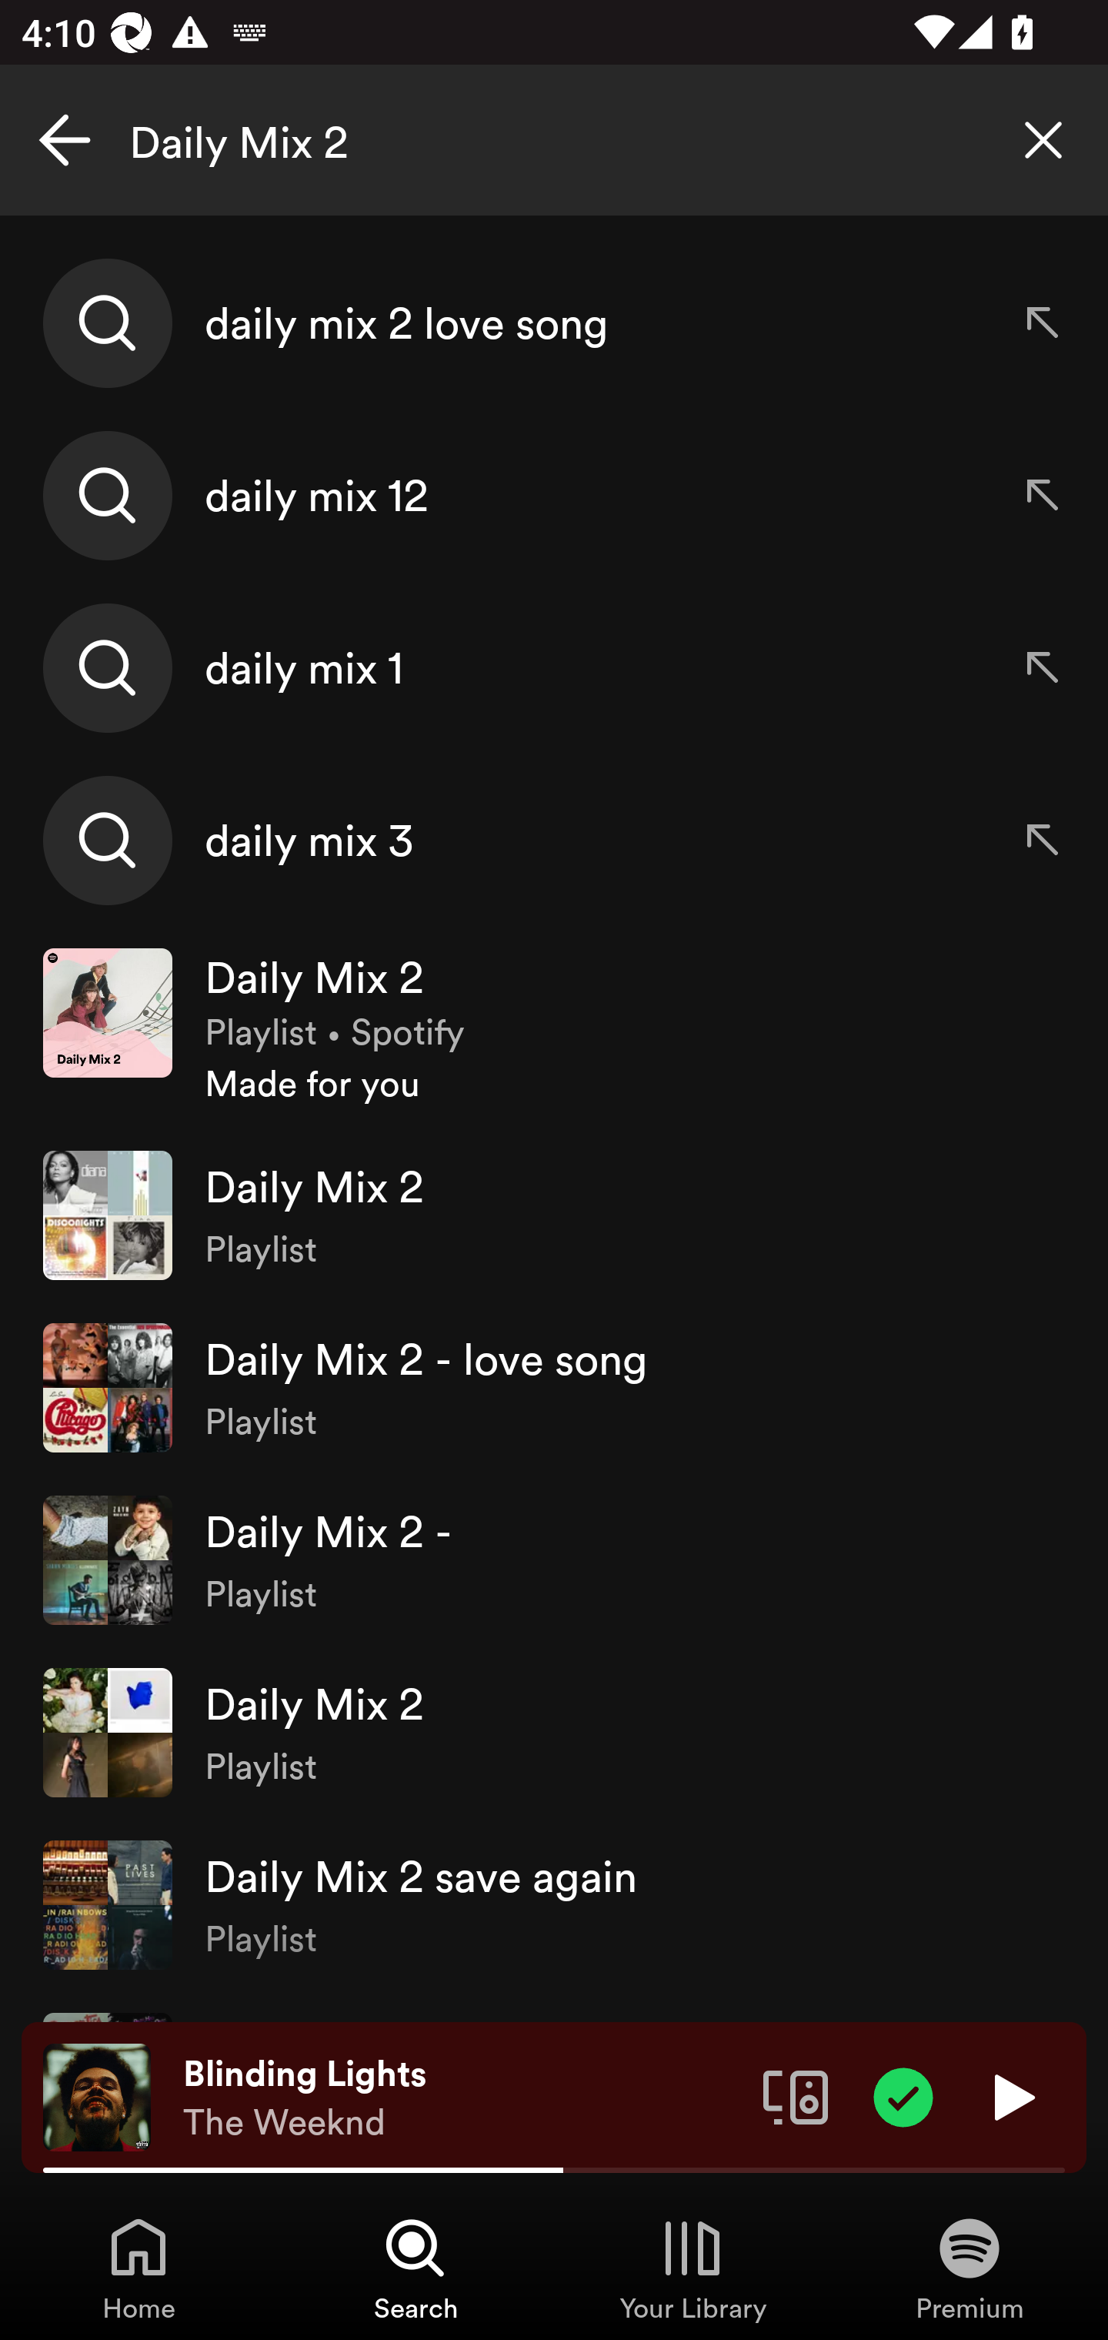 This screenshot has height=2340, width=1108. What do you see at coordinates (554, 323) in the screenshot?
I see `daily mix 2 love song` at bounding box center [554, 323].